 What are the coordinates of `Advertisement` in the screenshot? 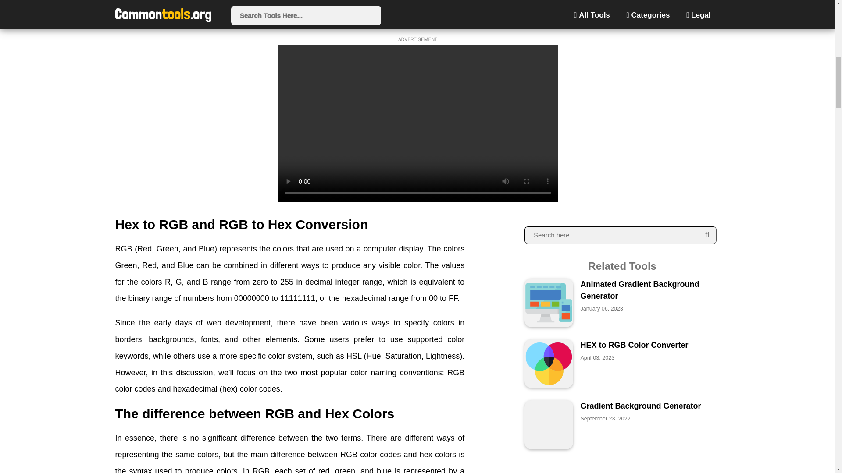 It's located at (417, 12).